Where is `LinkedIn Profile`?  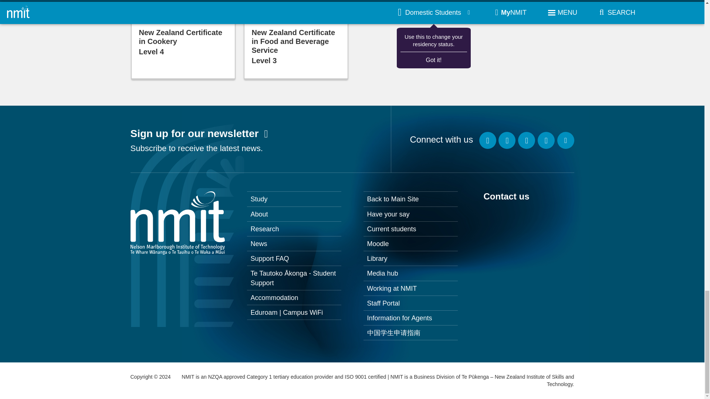
LinkedIn Profile is located at coordinates (527, 140).